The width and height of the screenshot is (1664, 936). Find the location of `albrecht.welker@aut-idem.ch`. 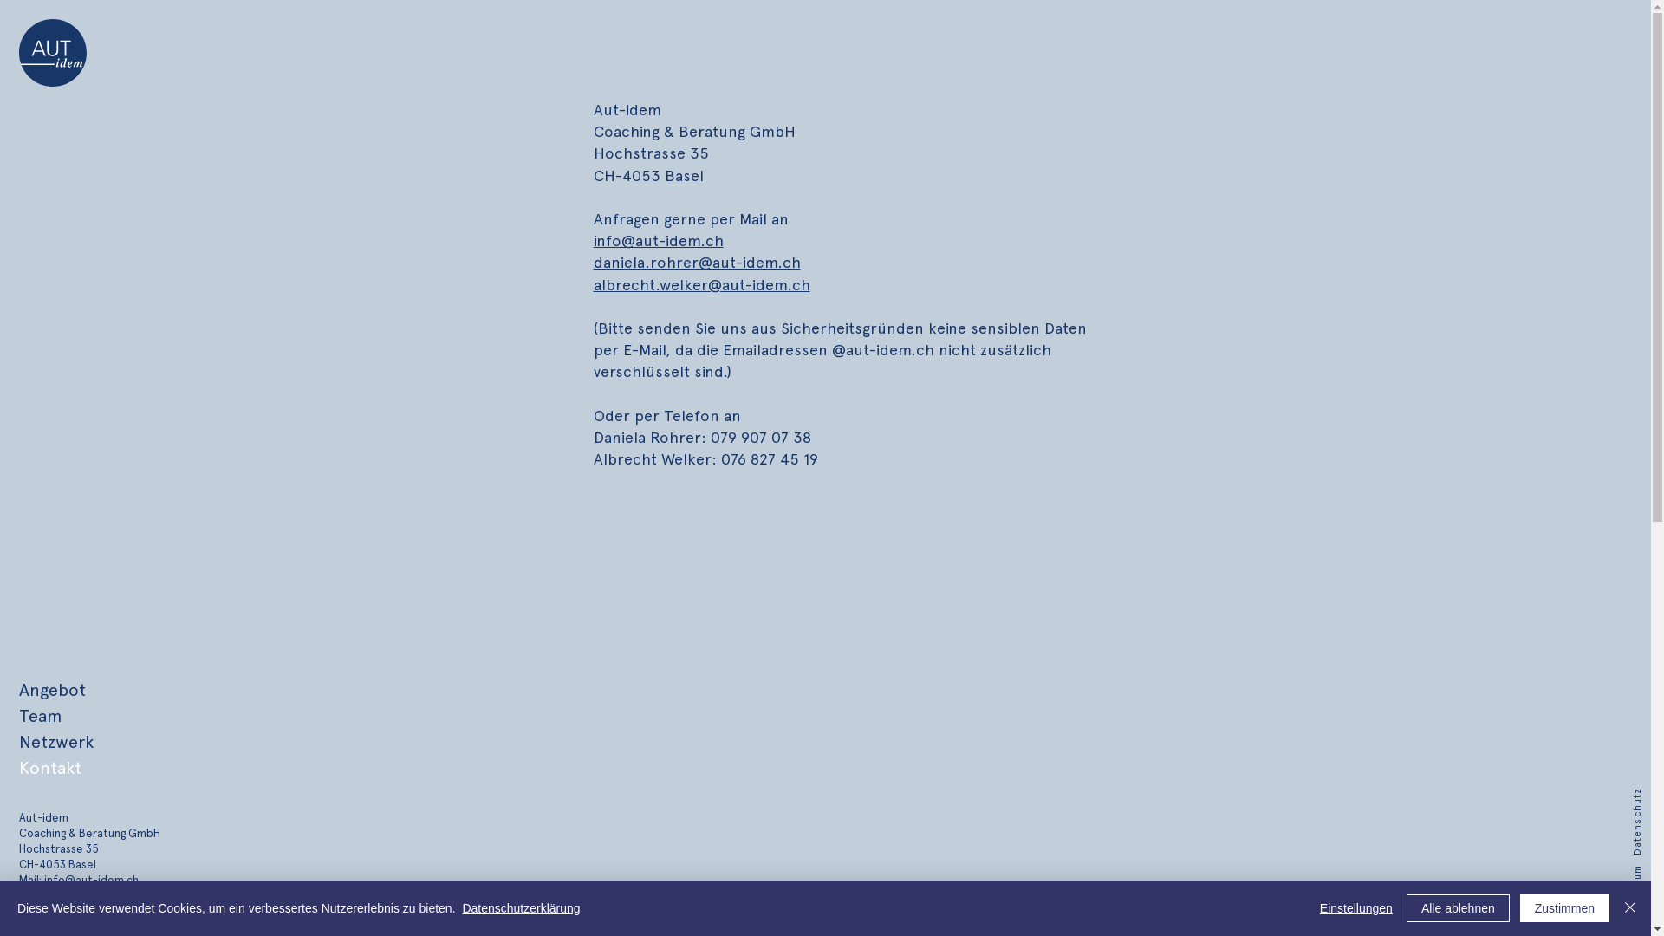

albrecht.welker@aut-idem.ch is located at coordinates (701, 284).